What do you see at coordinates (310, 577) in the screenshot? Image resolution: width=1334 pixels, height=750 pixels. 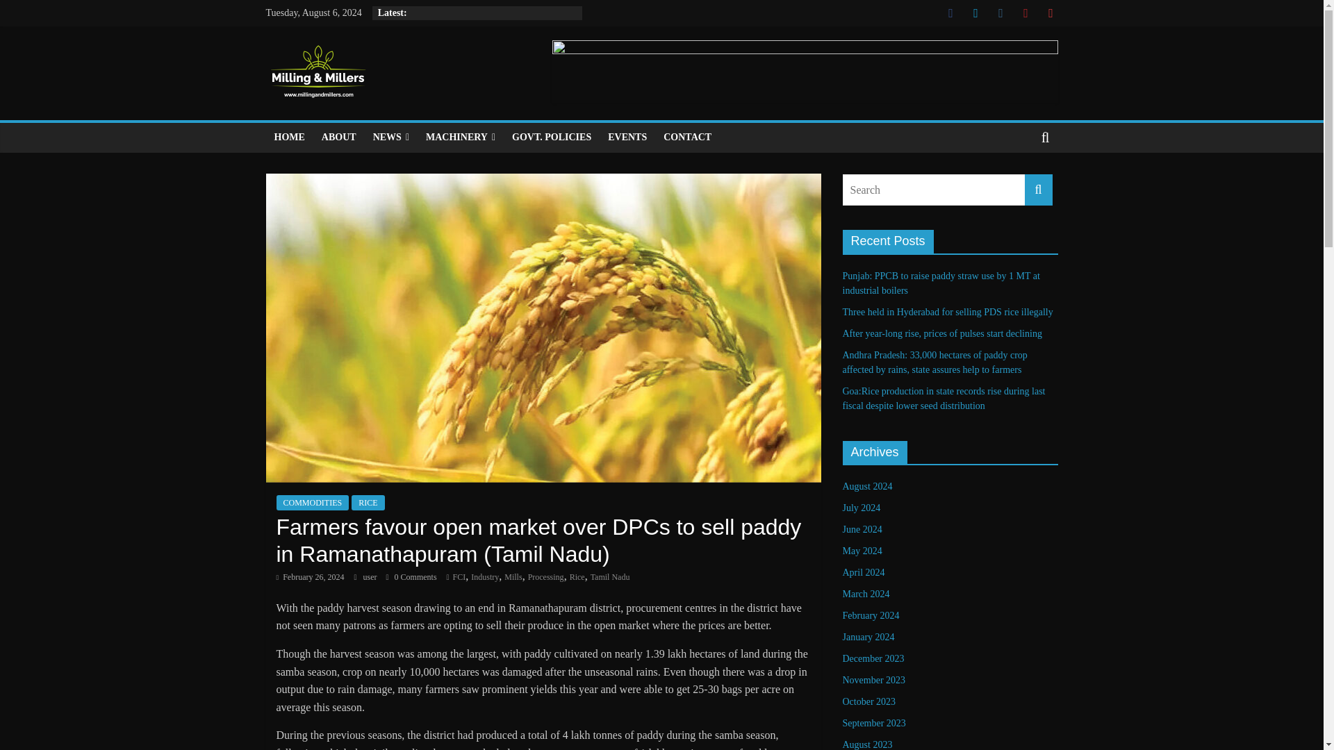 I see `February 26, 2024` at bounding box center [310, 577].